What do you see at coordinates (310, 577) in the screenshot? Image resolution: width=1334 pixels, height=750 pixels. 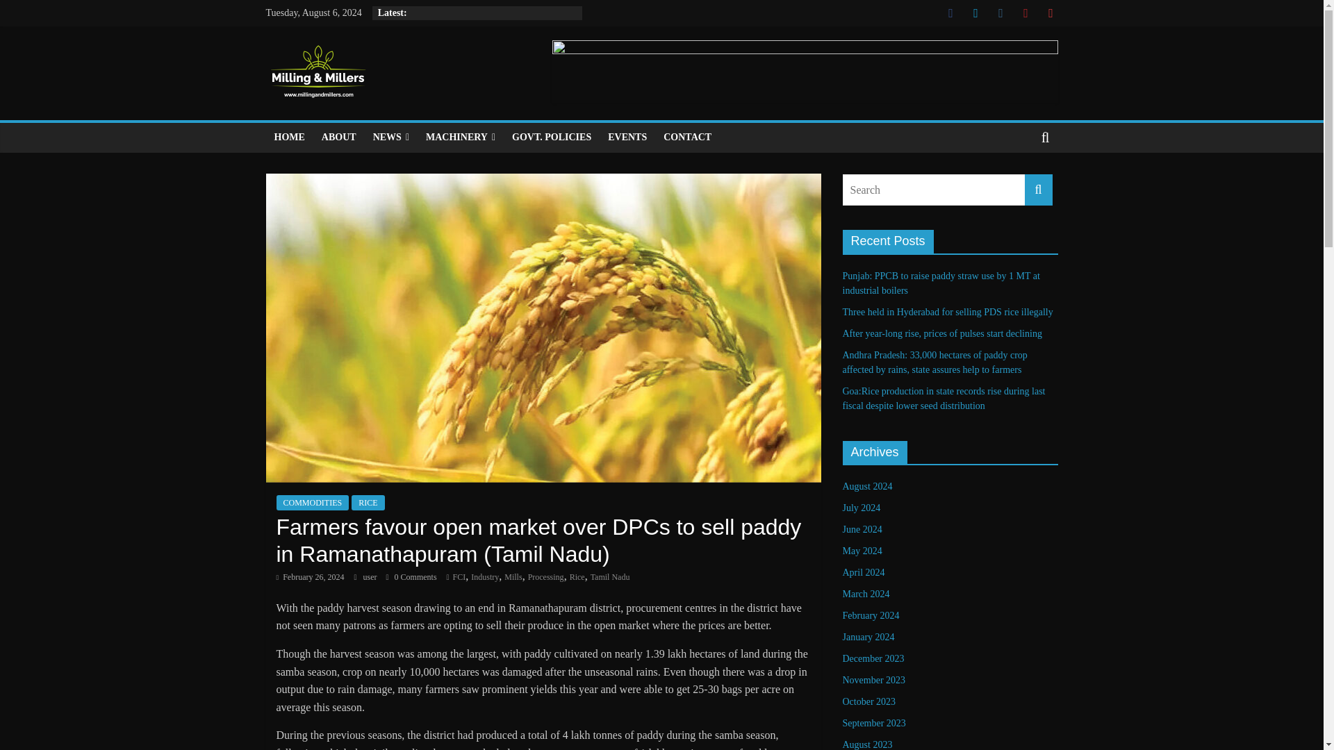 I see `February 26, 2024` at bounding box center [310, 577].